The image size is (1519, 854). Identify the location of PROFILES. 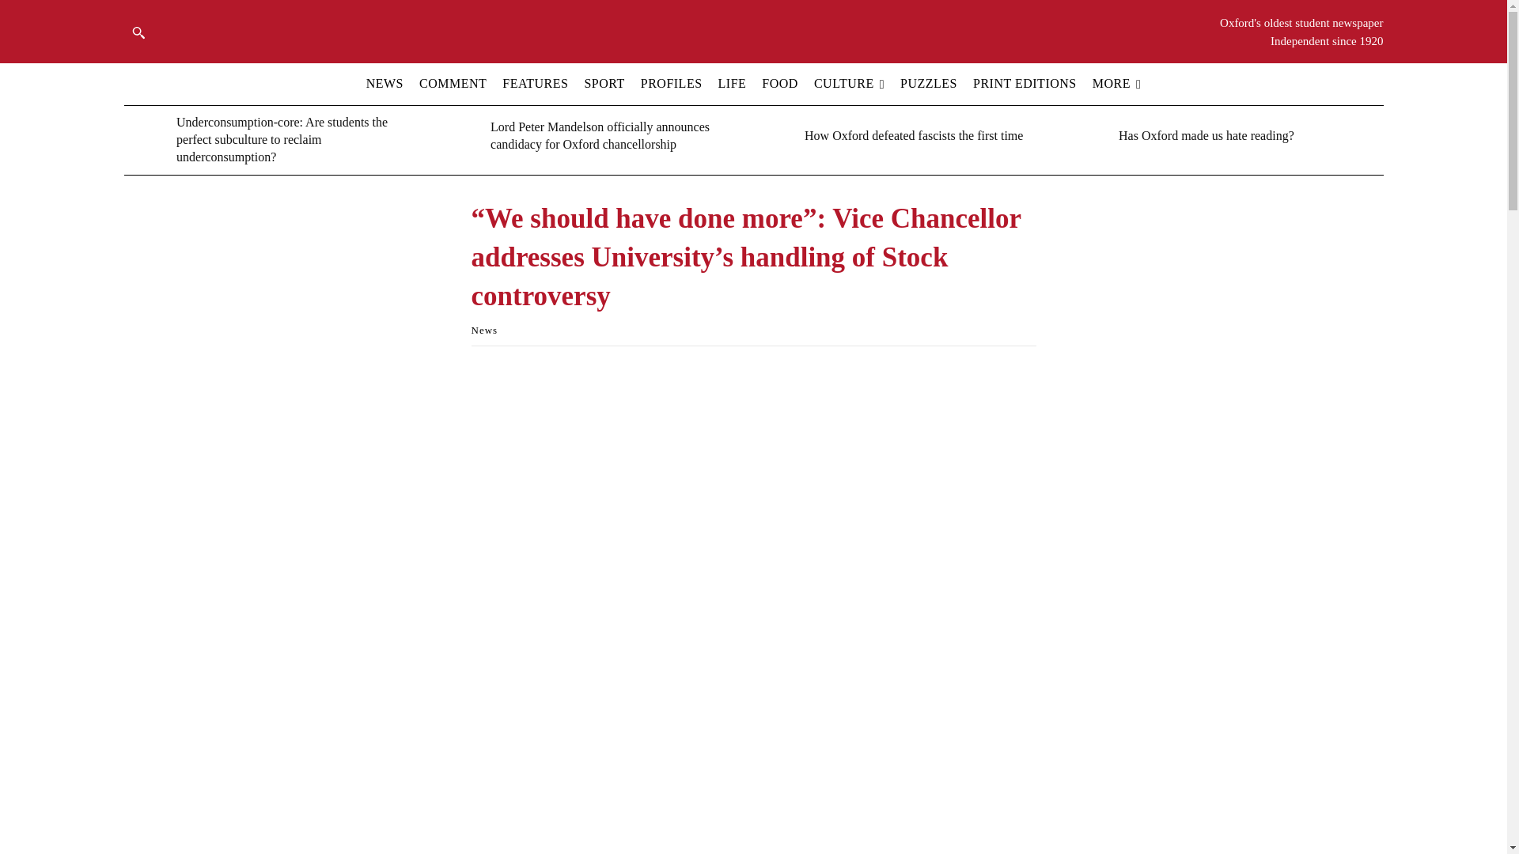
(671, 84).